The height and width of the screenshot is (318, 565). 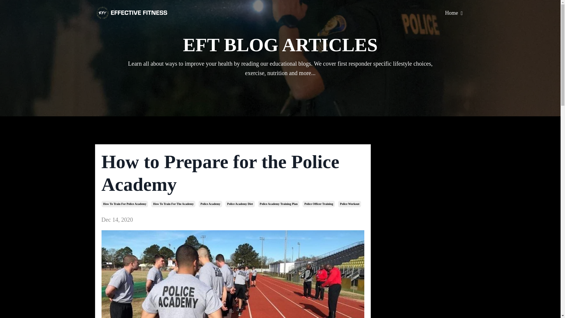 I want to click on Police Officer Training, so click(x=318, y=204).